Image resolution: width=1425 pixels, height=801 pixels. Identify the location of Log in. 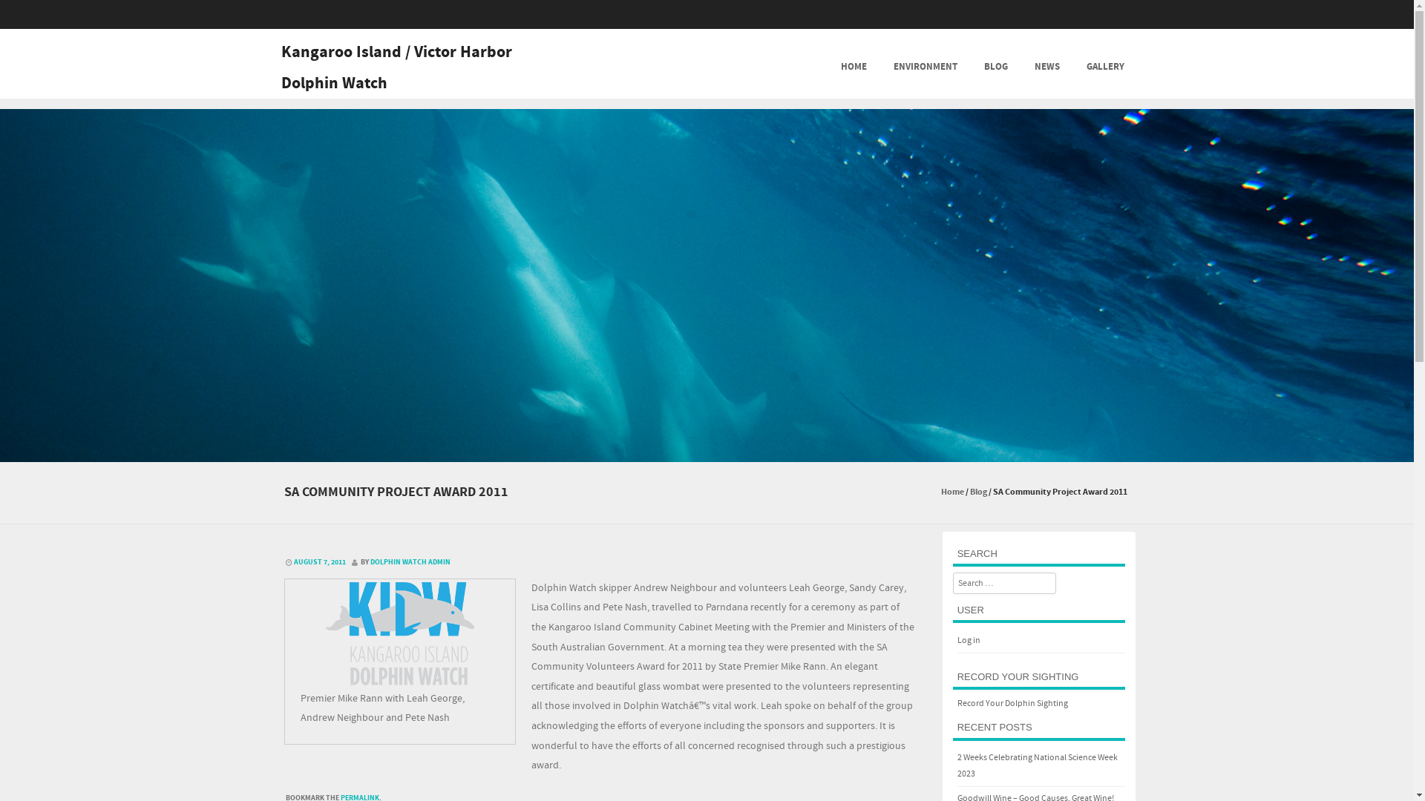
(969, 641).